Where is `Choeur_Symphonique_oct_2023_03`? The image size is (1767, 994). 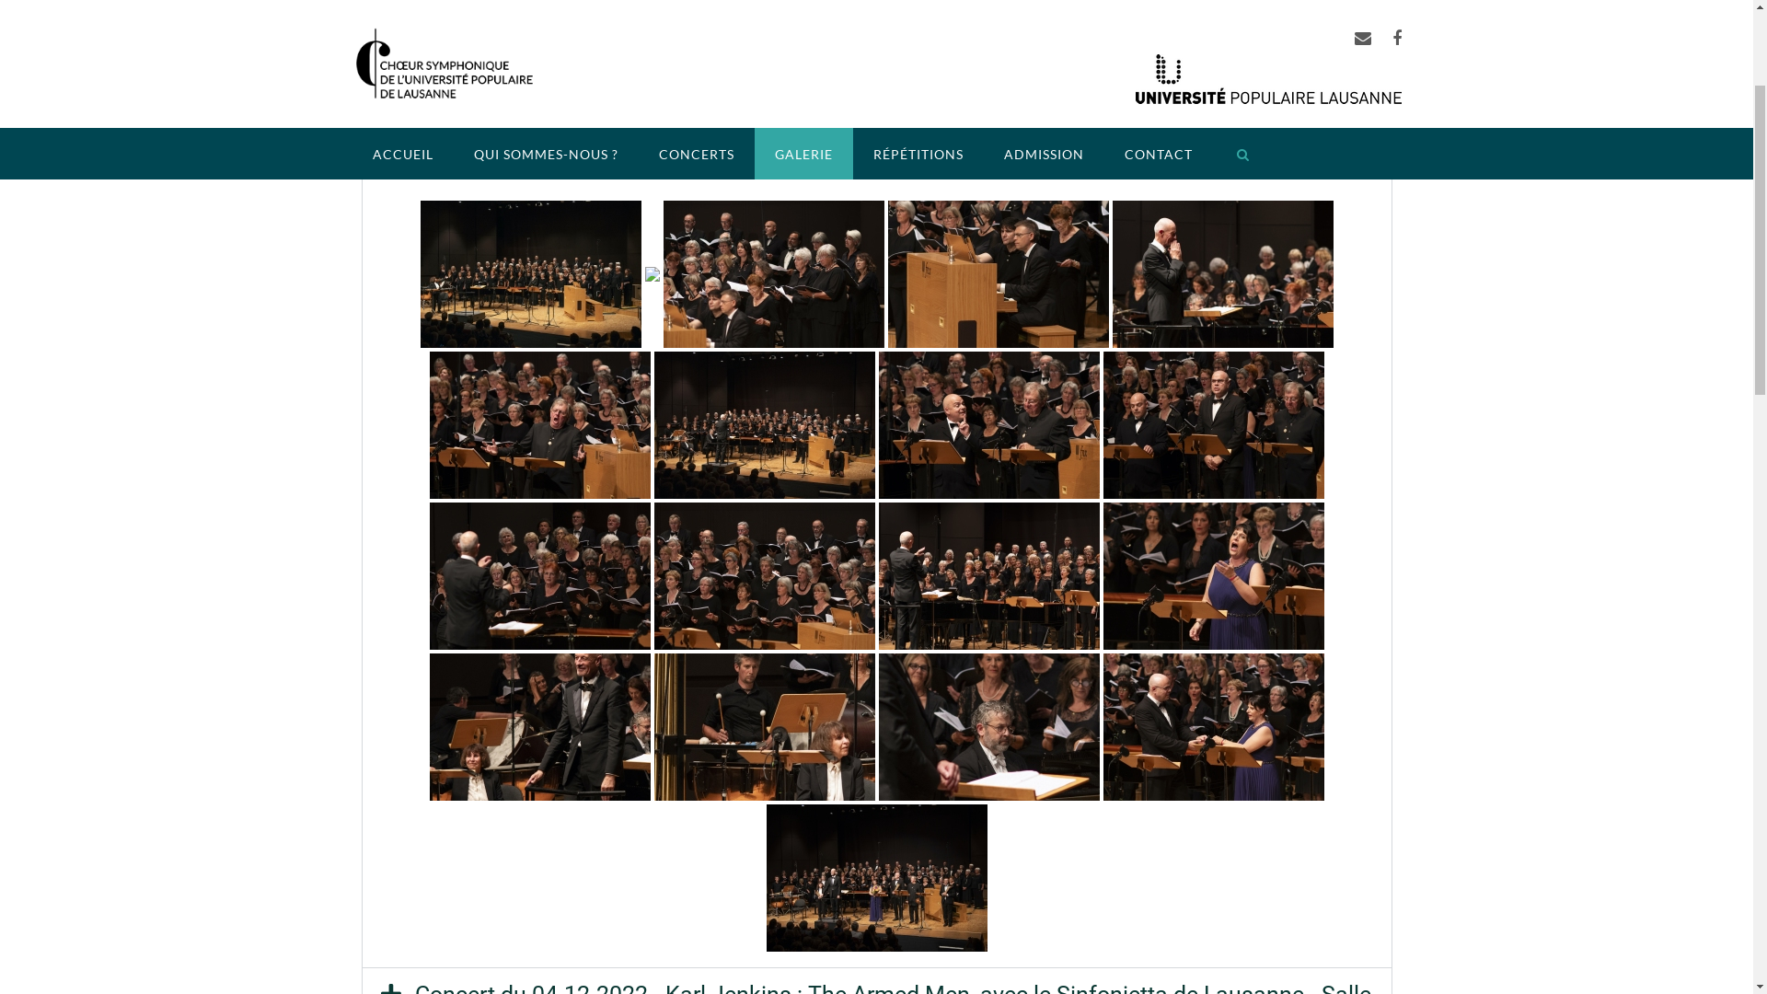 Choeur_Symphonique_oct_2023_03 is located at coordinates (652, 506).